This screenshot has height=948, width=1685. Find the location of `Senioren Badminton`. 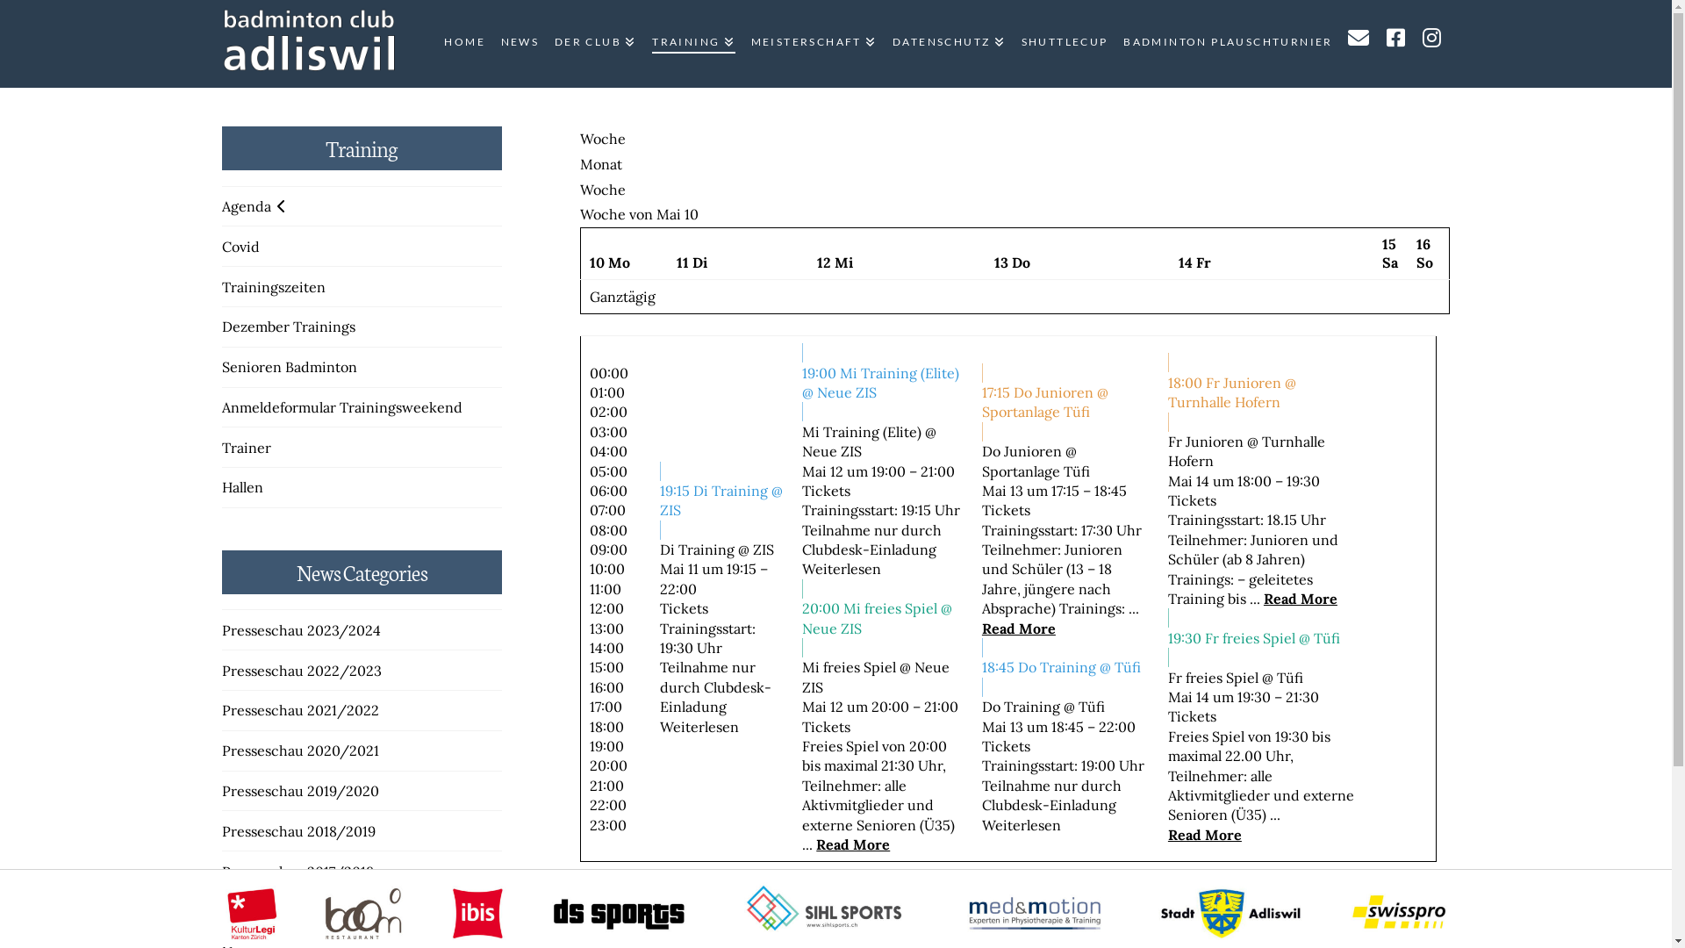

Senioren Badminton is located at coordinates (289, 367).